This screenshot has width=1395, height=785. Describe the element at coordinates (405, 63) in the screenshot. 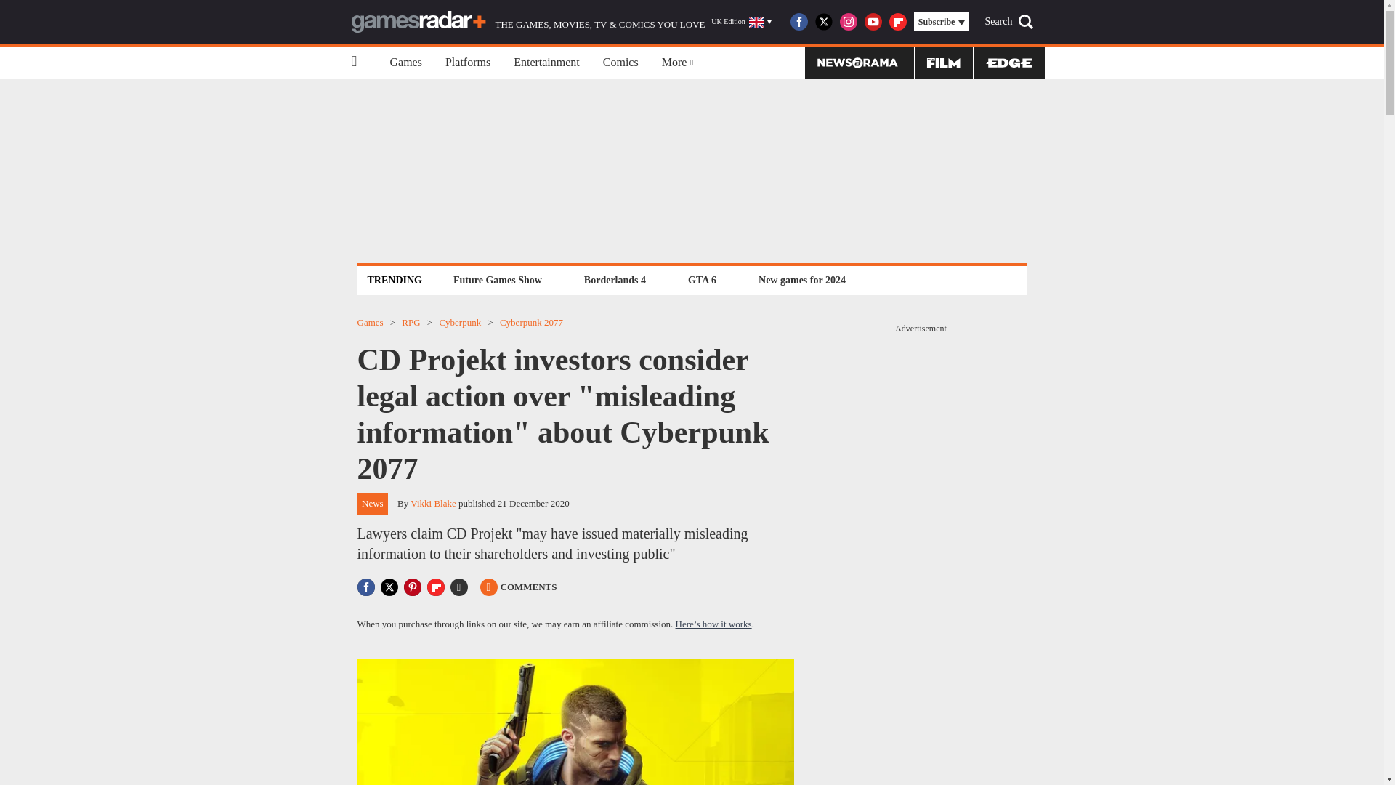

I see `Games` at that location.